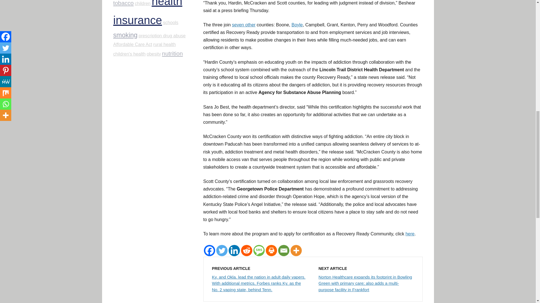  What do you see at coordinates (234, 250) in the screenshot?
I see `Linkedin` at bounding box center [234, 250].